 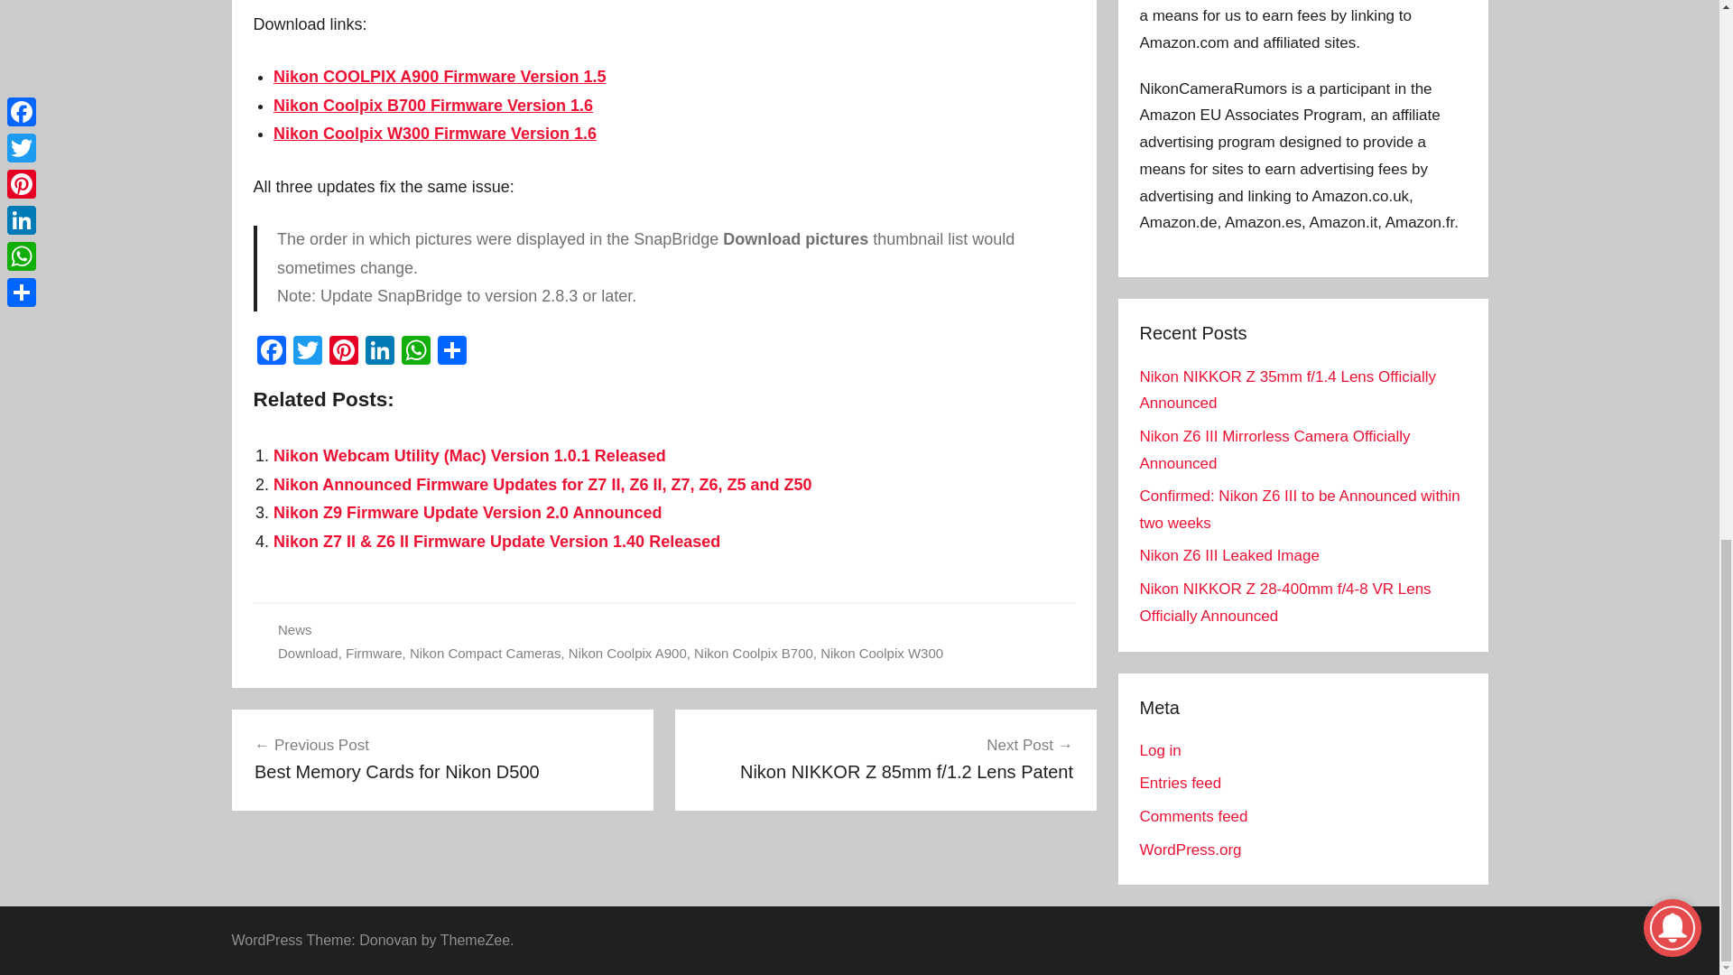 I want to click on Nikon Coolpix B700 Firmware Version 1.6, so click(x=433, y=105).